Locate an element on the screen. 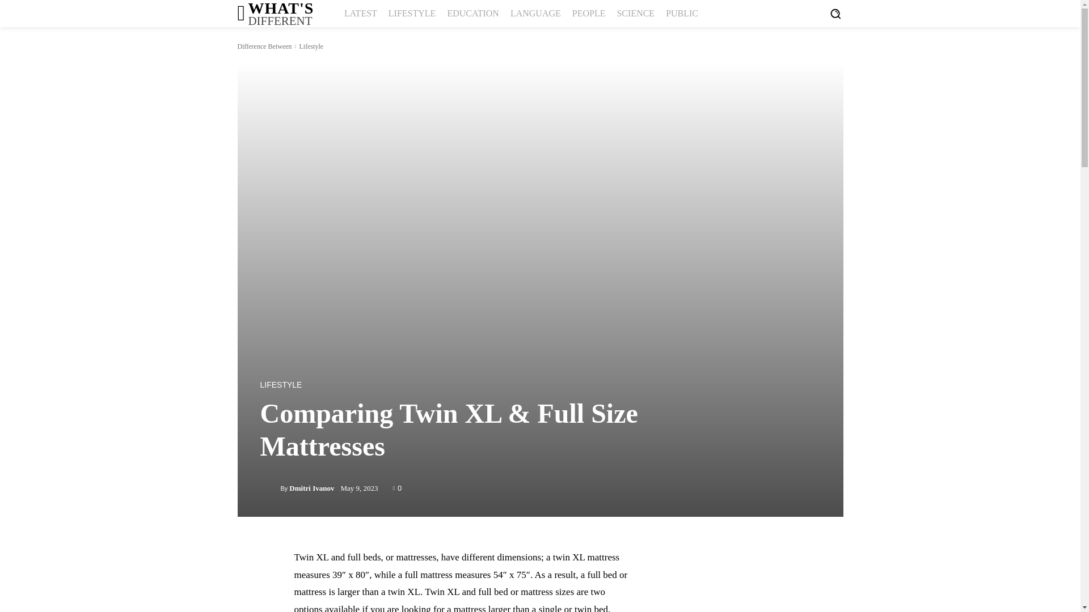 The width and height of the screenshot is (1089, 612). Difference Between is located at coordinates (275, 14).